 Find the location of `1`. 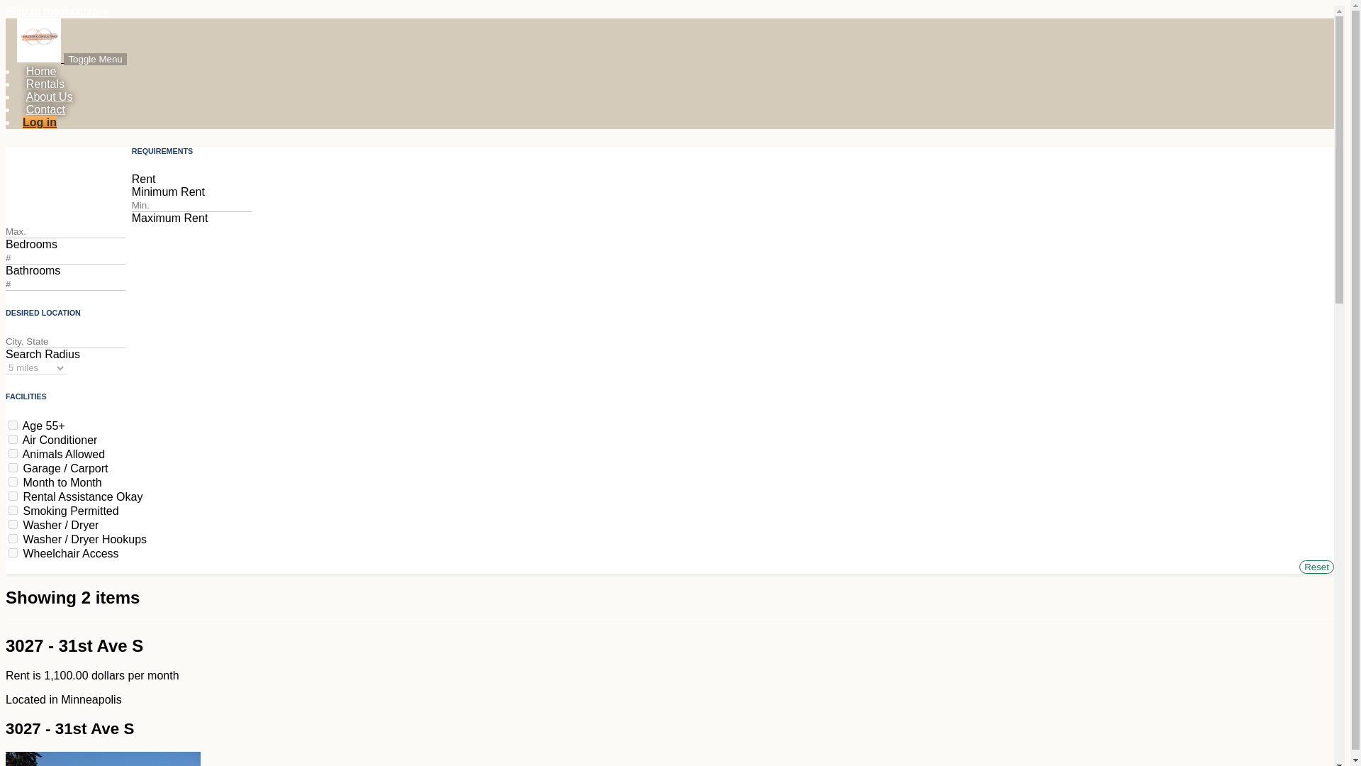

1 is located at coordinates (13, 453).